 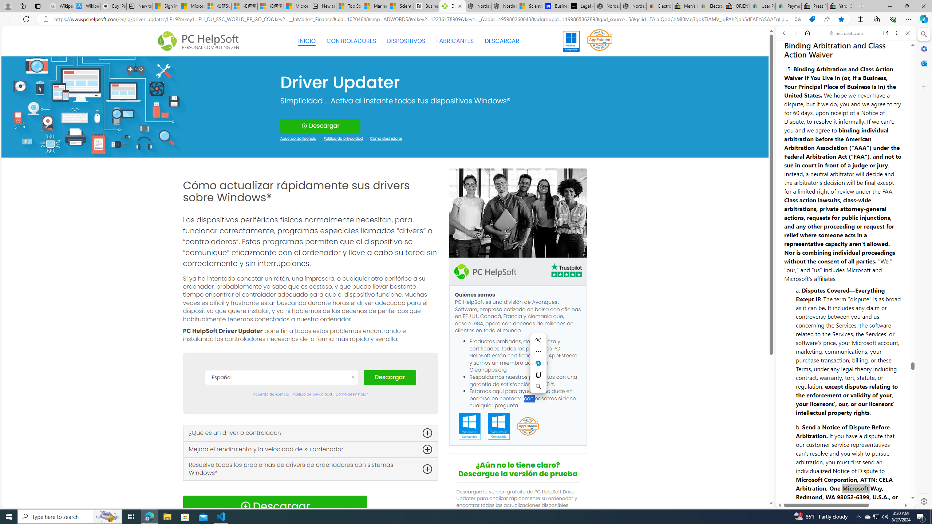 What do you see at coordinates (787, 65) in the screenshot?
I see `Web scope` at bounding box center [787, 65].